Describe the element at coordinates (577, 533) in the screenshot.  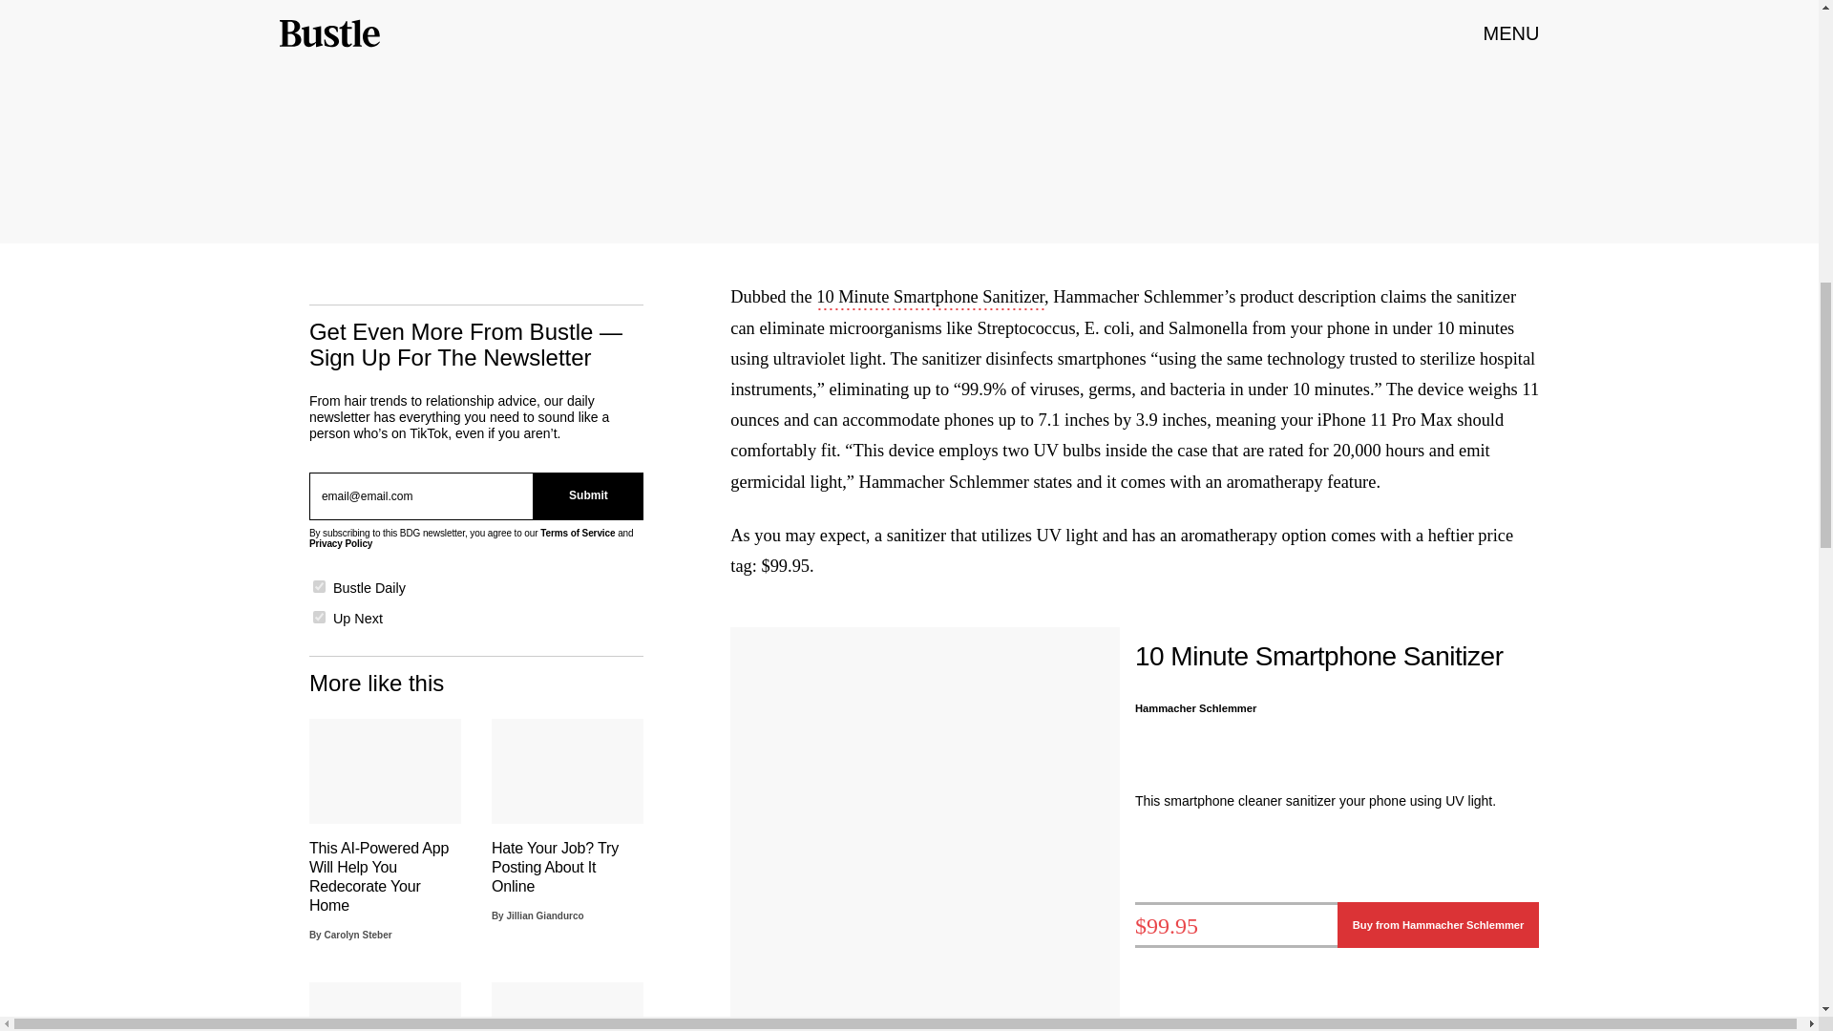
I see `Terms of Service` at that location.